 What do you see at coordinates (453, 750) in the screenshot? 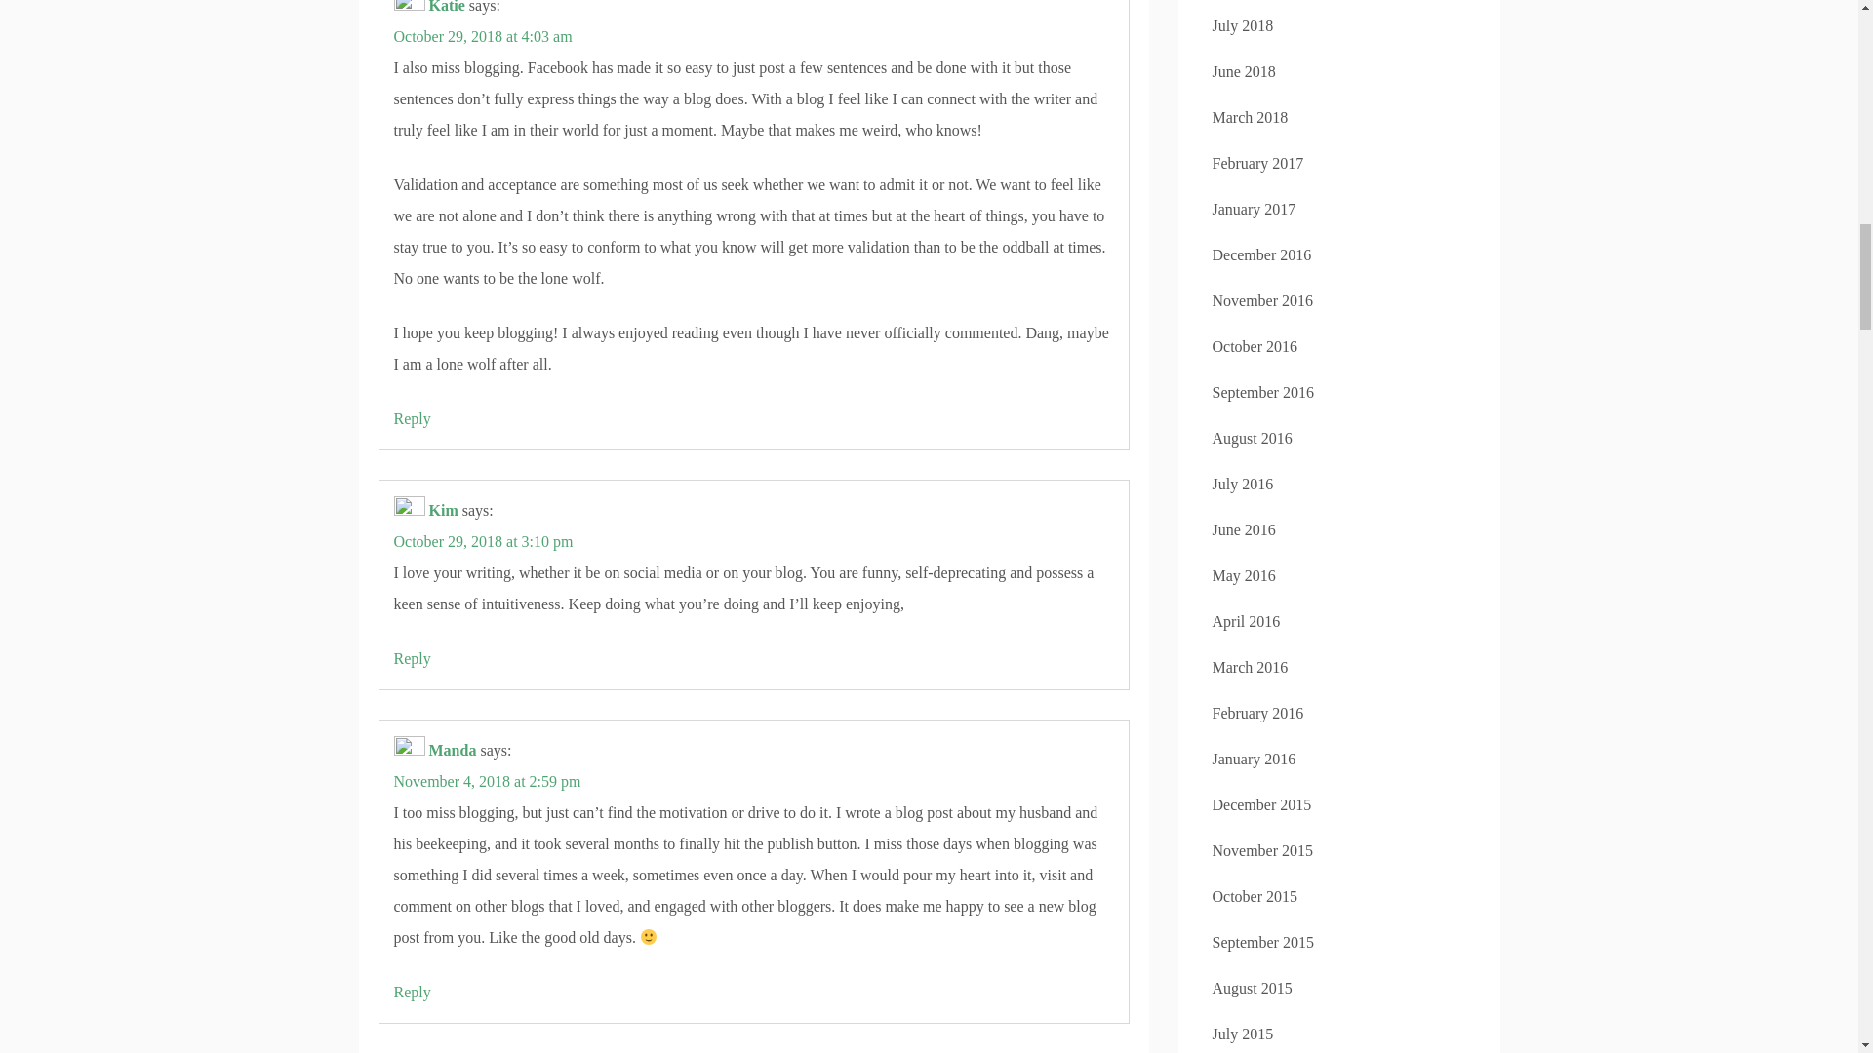
I see `Manda` at bounding box center [453, 750].